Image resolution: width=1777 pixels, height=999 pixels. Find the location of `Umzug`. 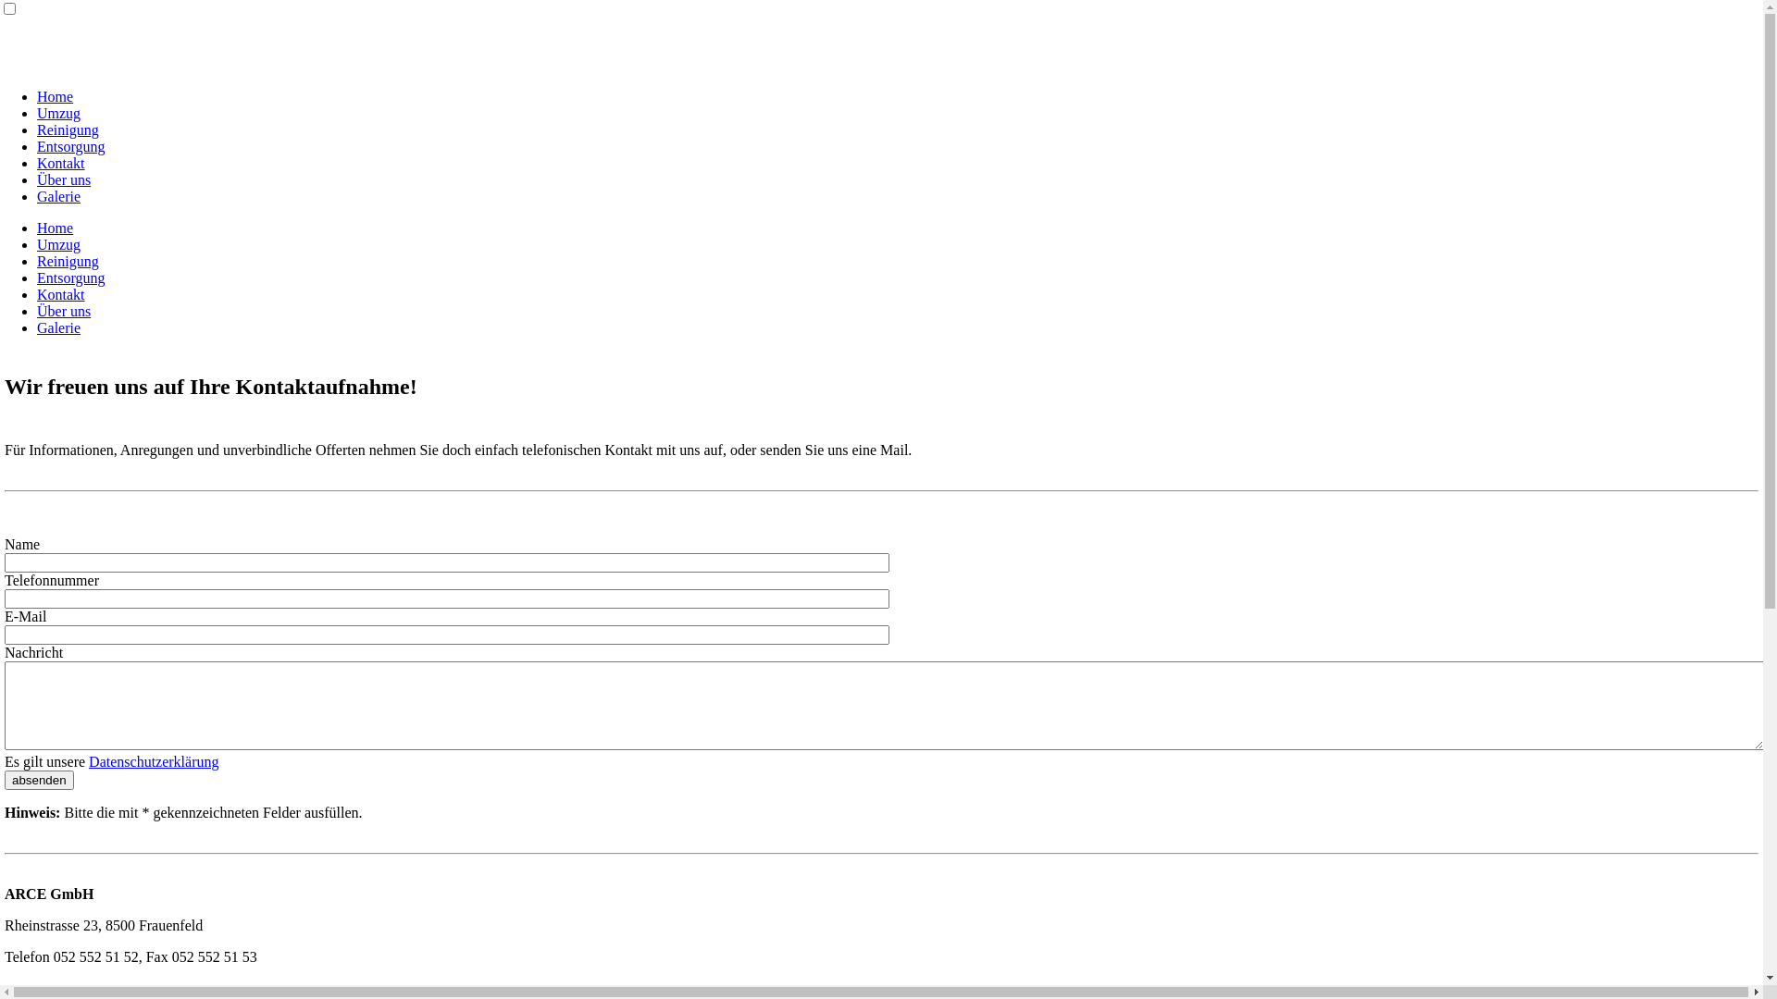

Umzug is located at coordinates (59, 244).